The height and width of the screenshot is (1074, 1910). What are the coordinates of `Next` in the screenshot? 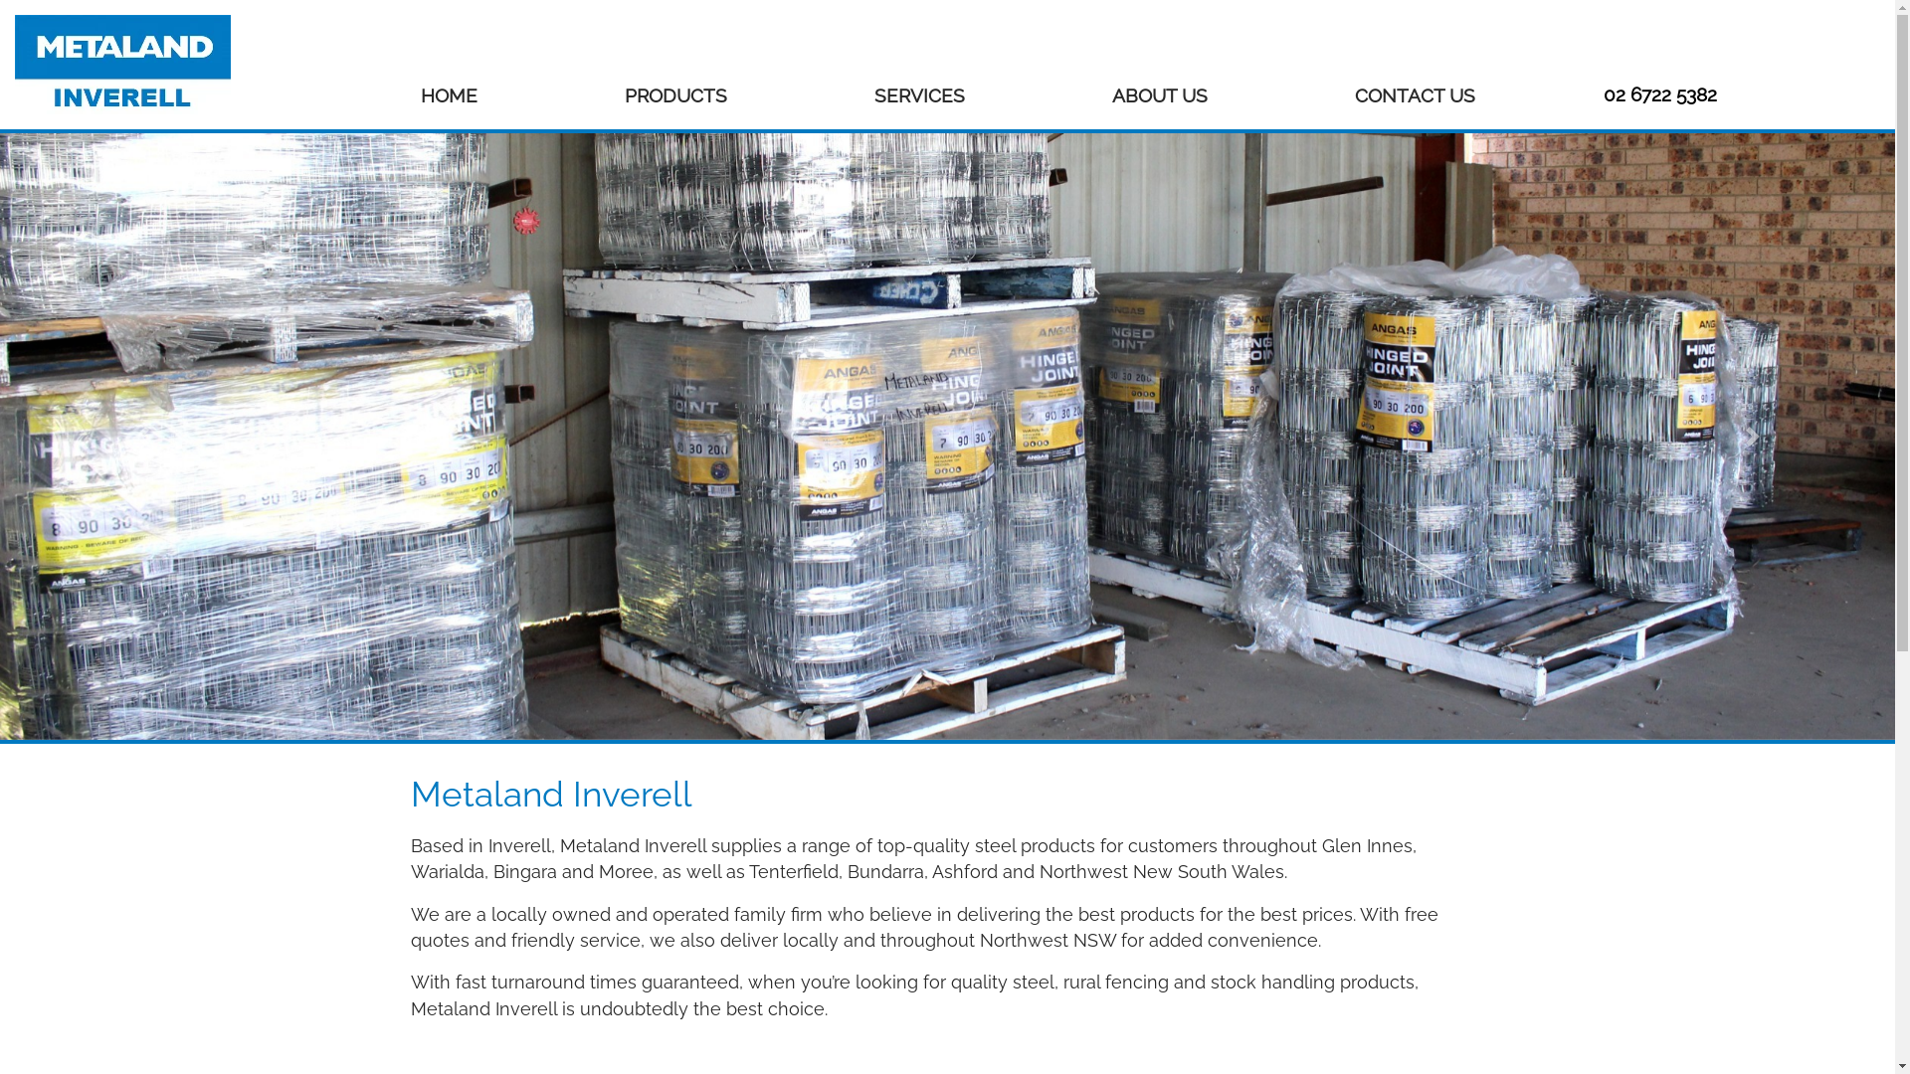 It's located at (1753, 437).